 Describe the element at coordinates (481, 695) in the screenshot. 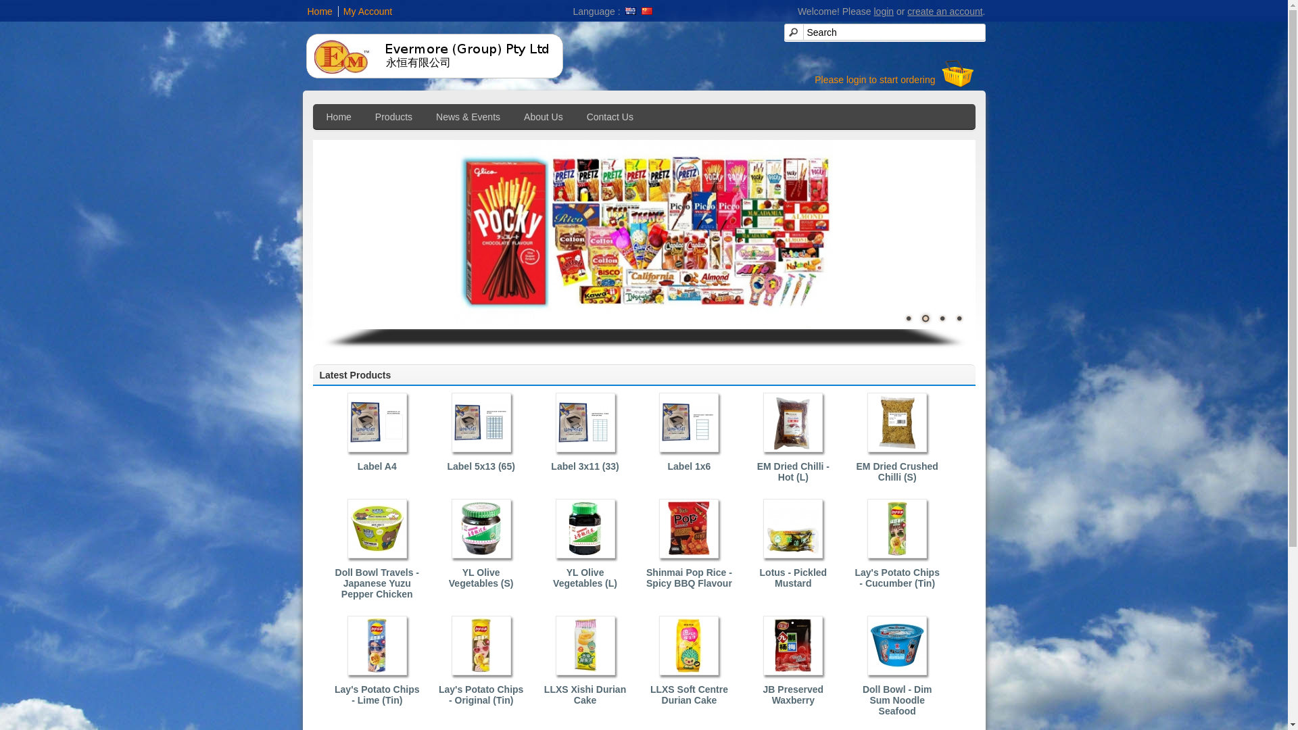

I see `Lay's Potato Chips - Original (Tin)` at that location.